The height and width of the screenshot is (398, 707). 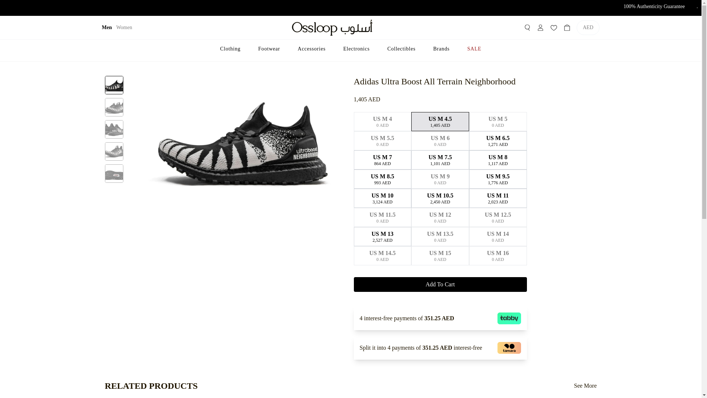 What do you see at coordinates (567, 27) in the screenshot?
I see `Shopping cart` at bounding box center [567, 27].